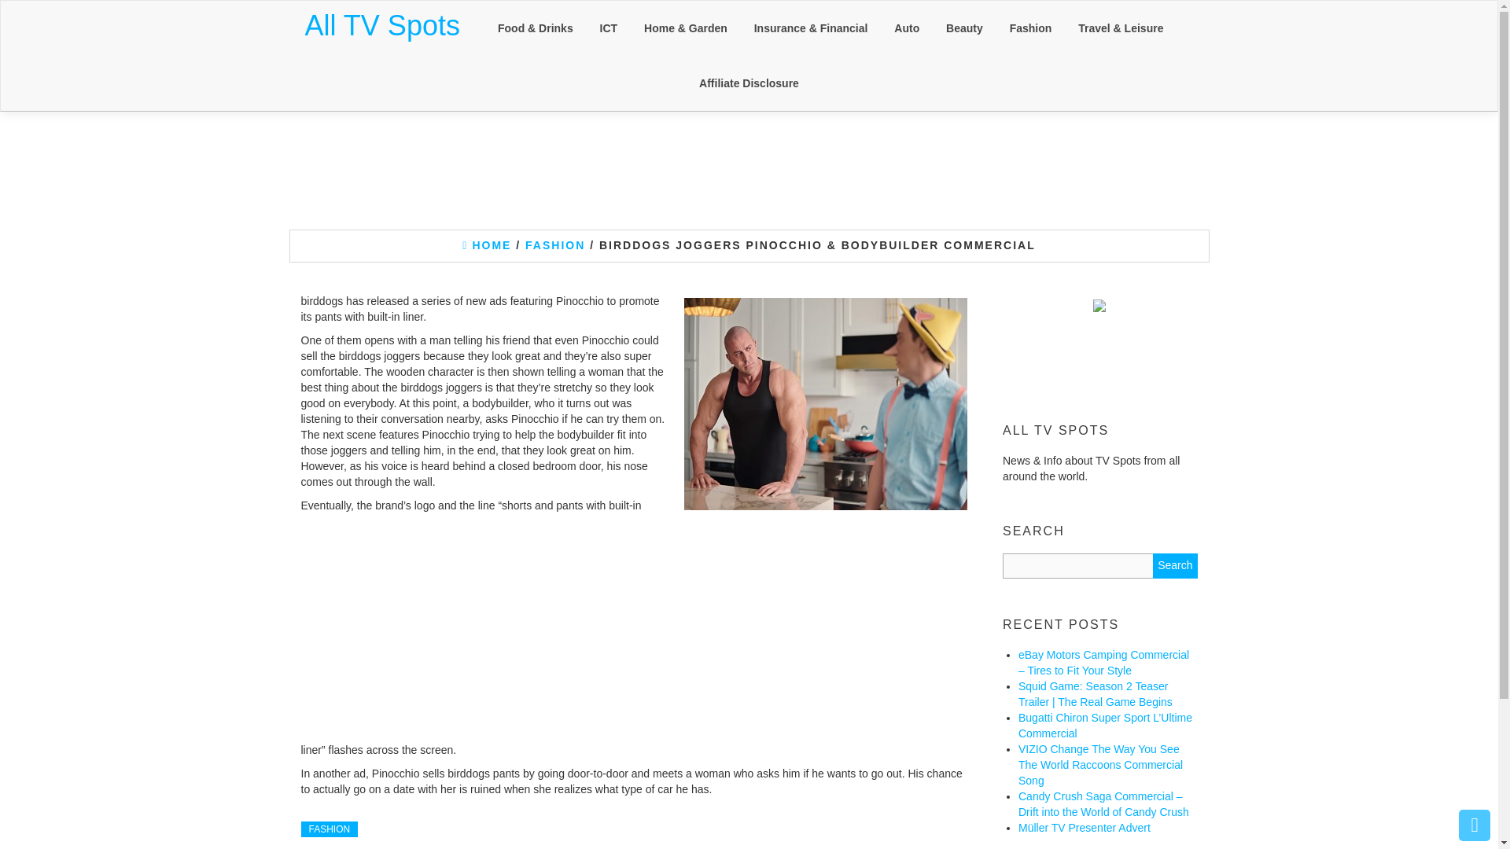  I want to click on Search, so click(1175, 566).